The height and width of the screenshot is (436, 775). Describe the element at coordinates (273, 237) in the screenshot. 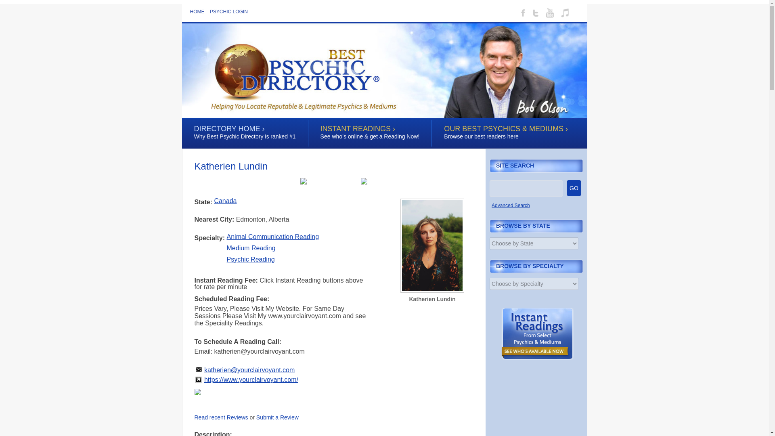

I see `Animal Communication Reading` at that location.